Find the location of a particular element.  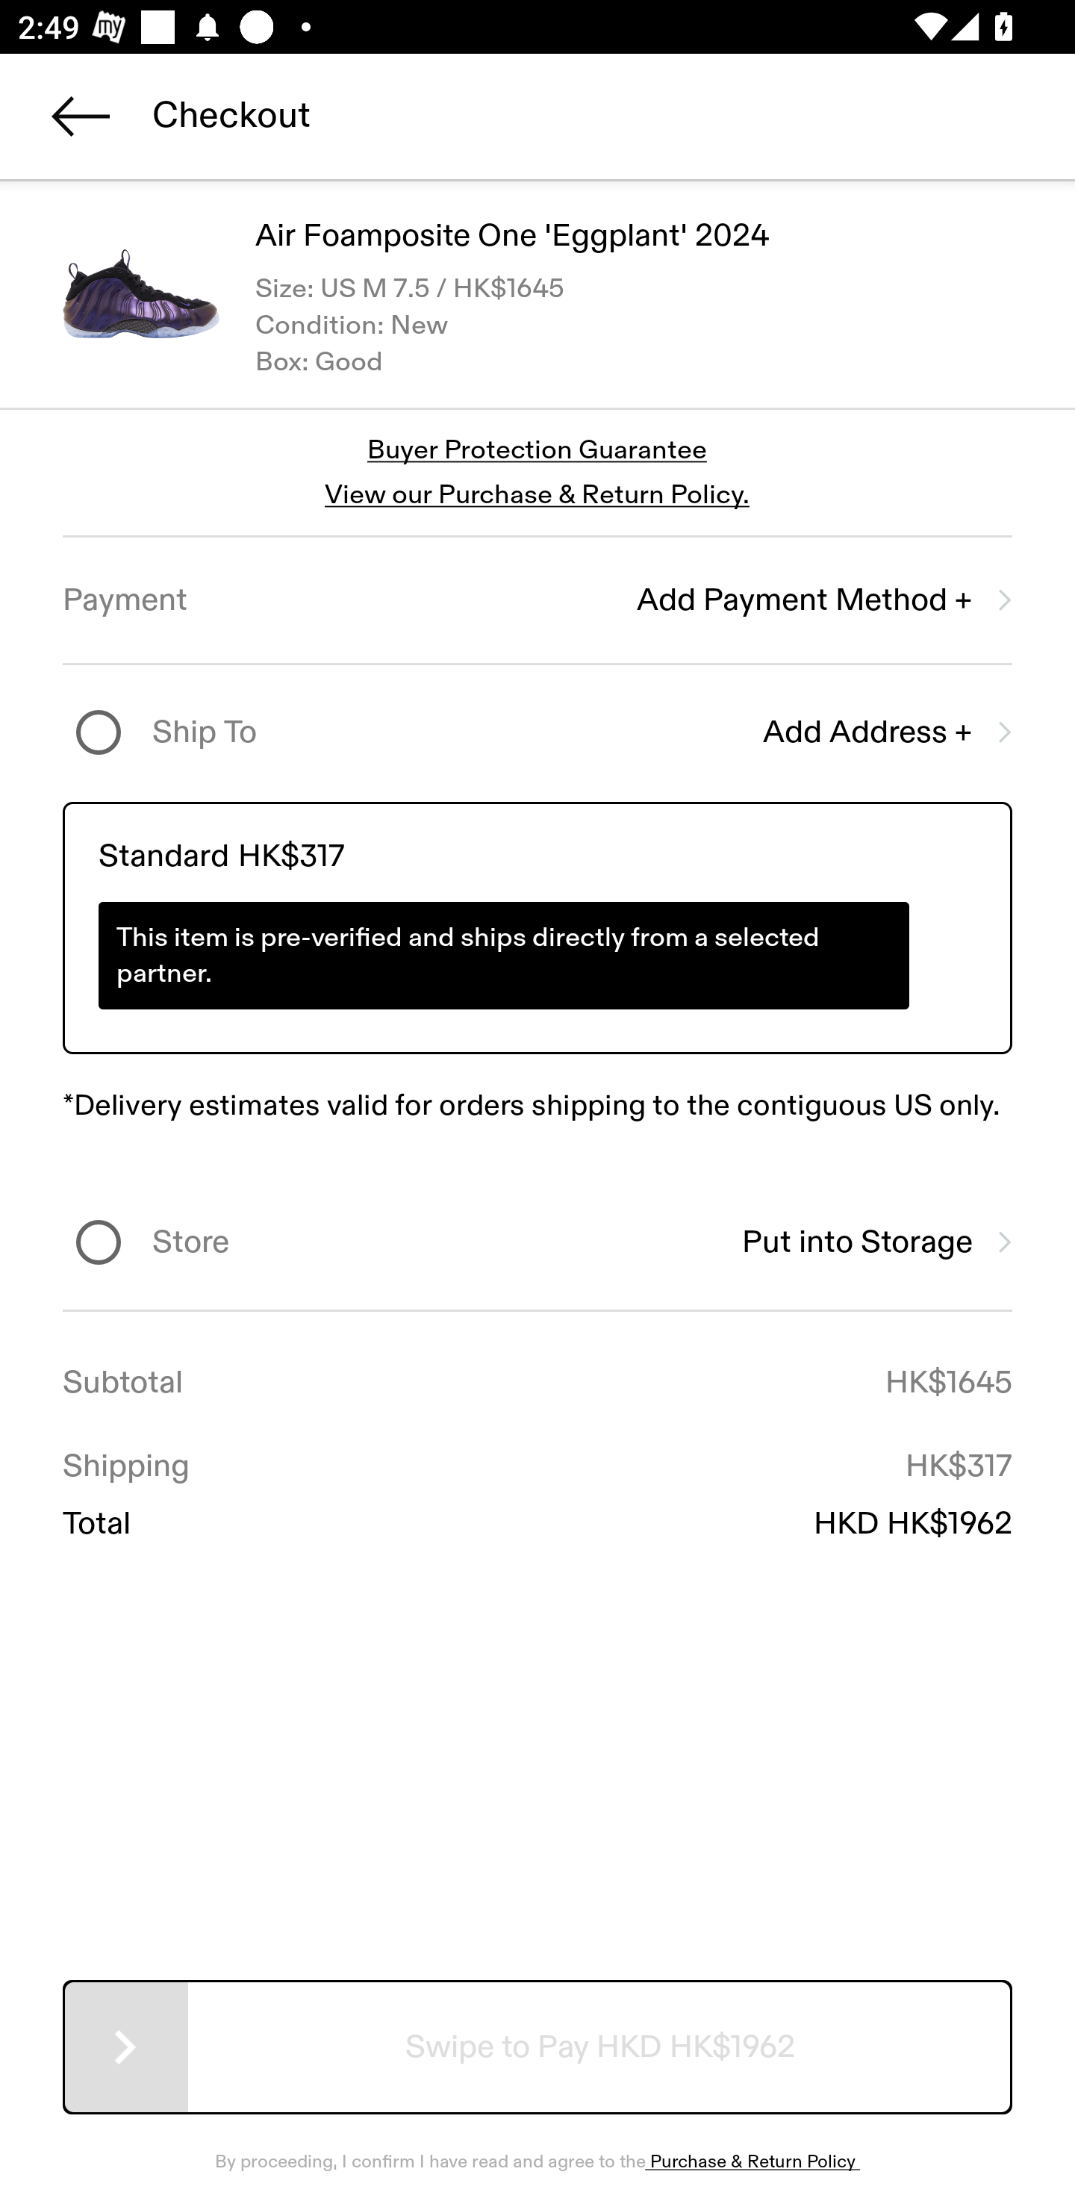

View our Purchase & Return Policy. is located at coordinates (537, 494).